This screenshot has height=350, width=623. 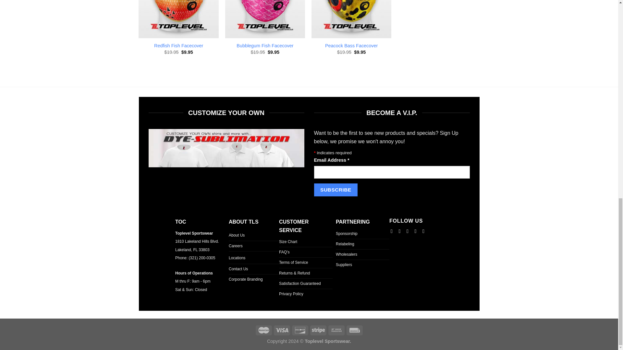 I want to click on Redfish Fish Facecover, so click(x=178, y=46).